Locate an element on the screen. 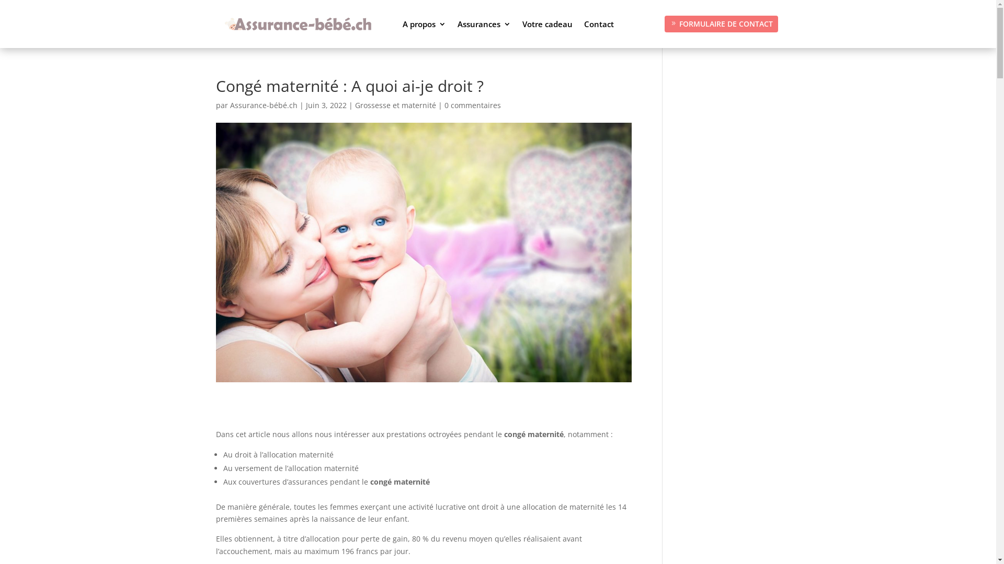  FORMULAIRE DE CONTACT is located at coordinates (722, 24).